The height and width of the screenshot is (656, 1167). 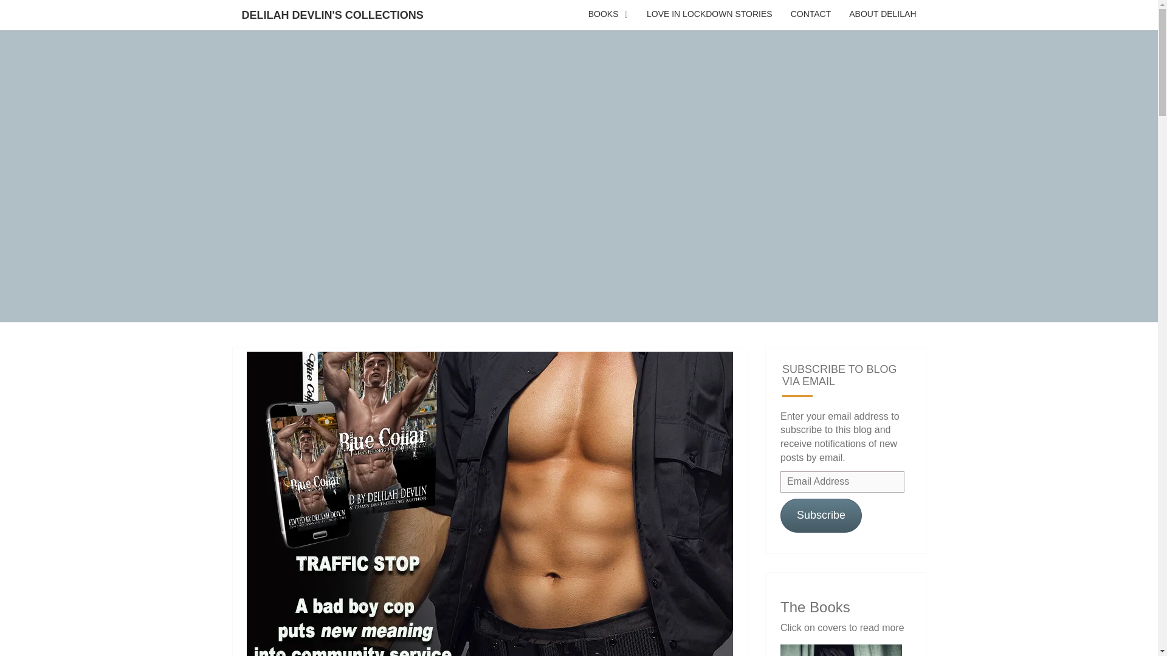 I want to click on ABOUT DELILAH, so click(x=883, y=15).